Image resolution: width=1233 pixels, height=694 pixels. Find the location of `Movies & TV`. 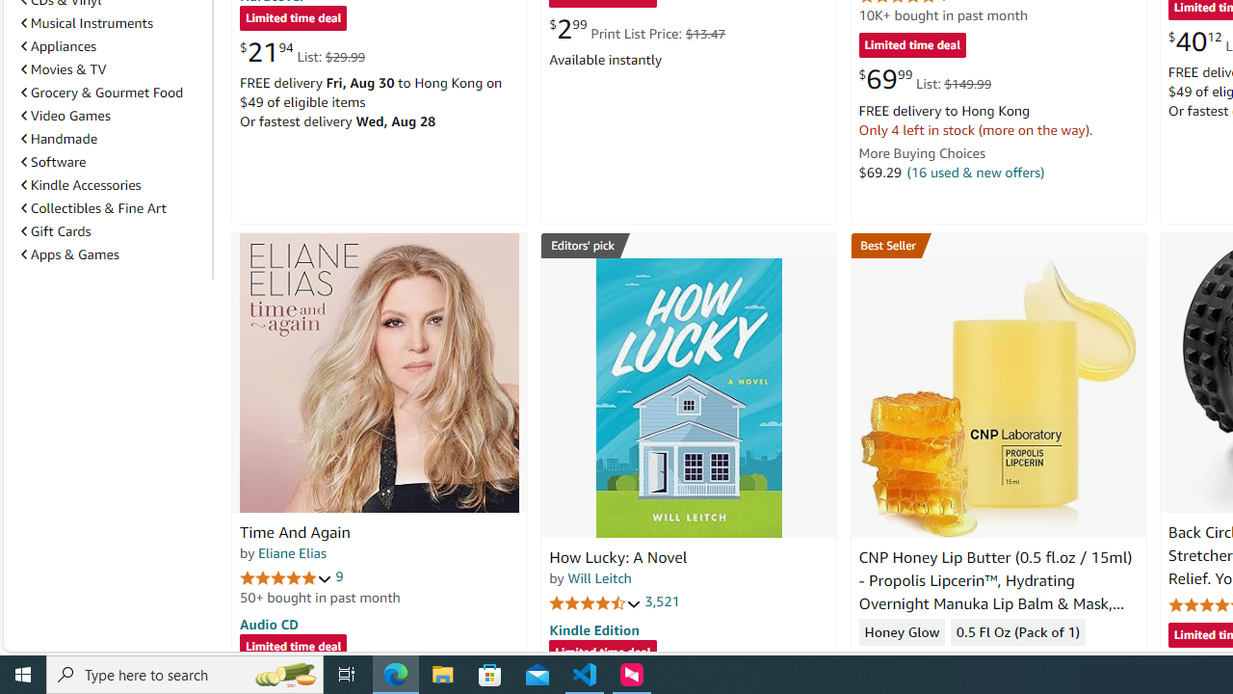

Movies & TV is located at coordinates (113, 69).